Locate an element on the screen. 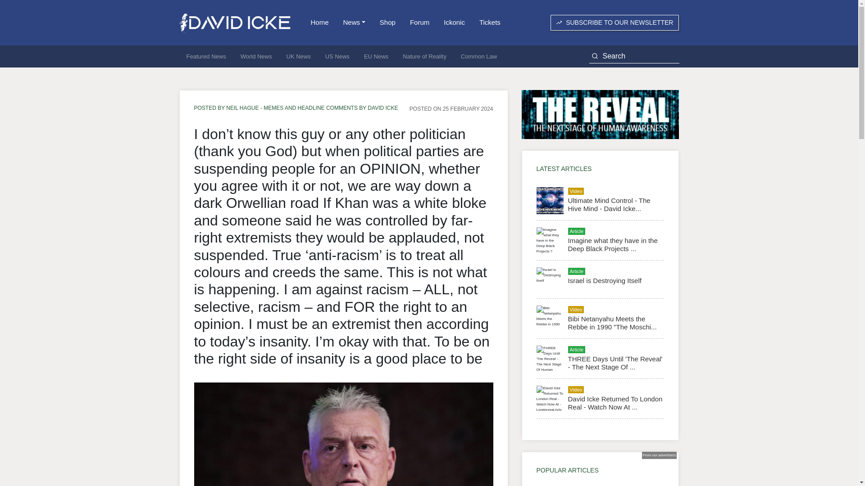 The width and height of the screenshot is (865, 486). World News is located at coordinates (256, 57).